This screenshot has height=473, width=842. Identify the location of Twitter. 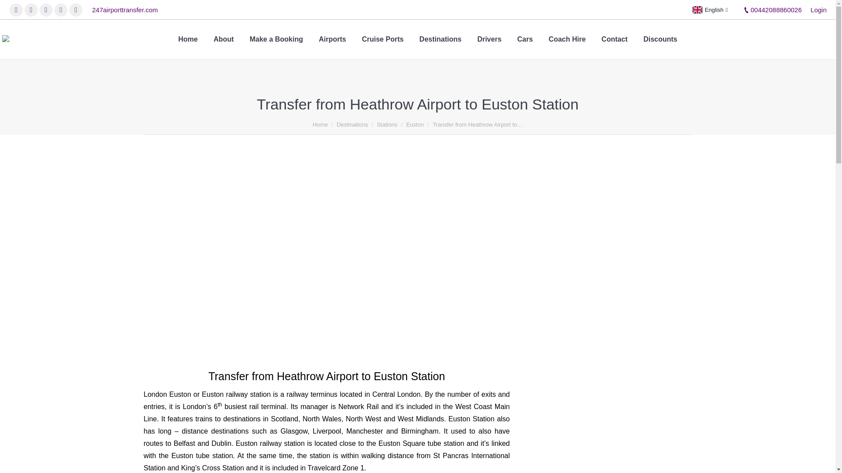
(31, 10).